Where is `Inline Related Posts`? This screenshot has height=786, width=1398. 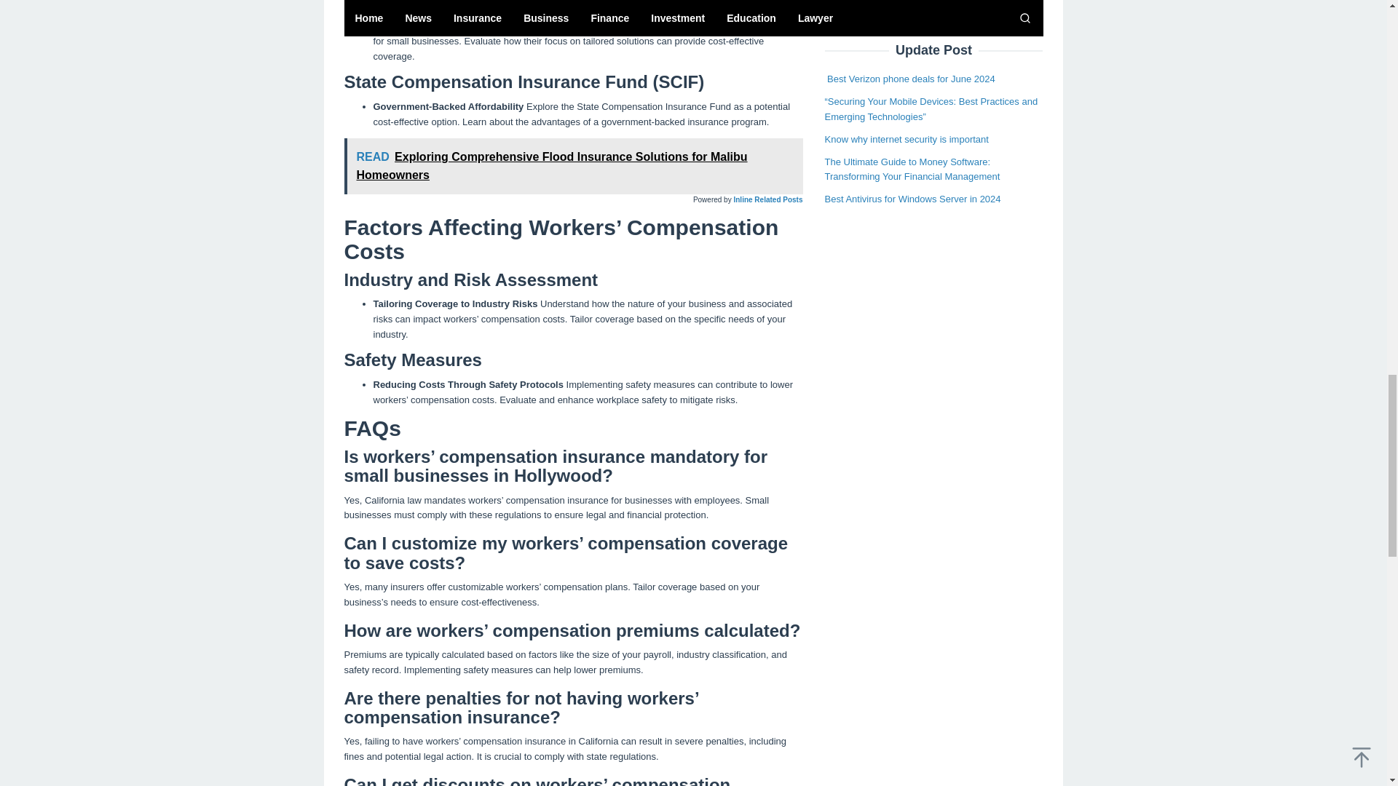 Inline Related Posts is located at coordinates (767, 199).